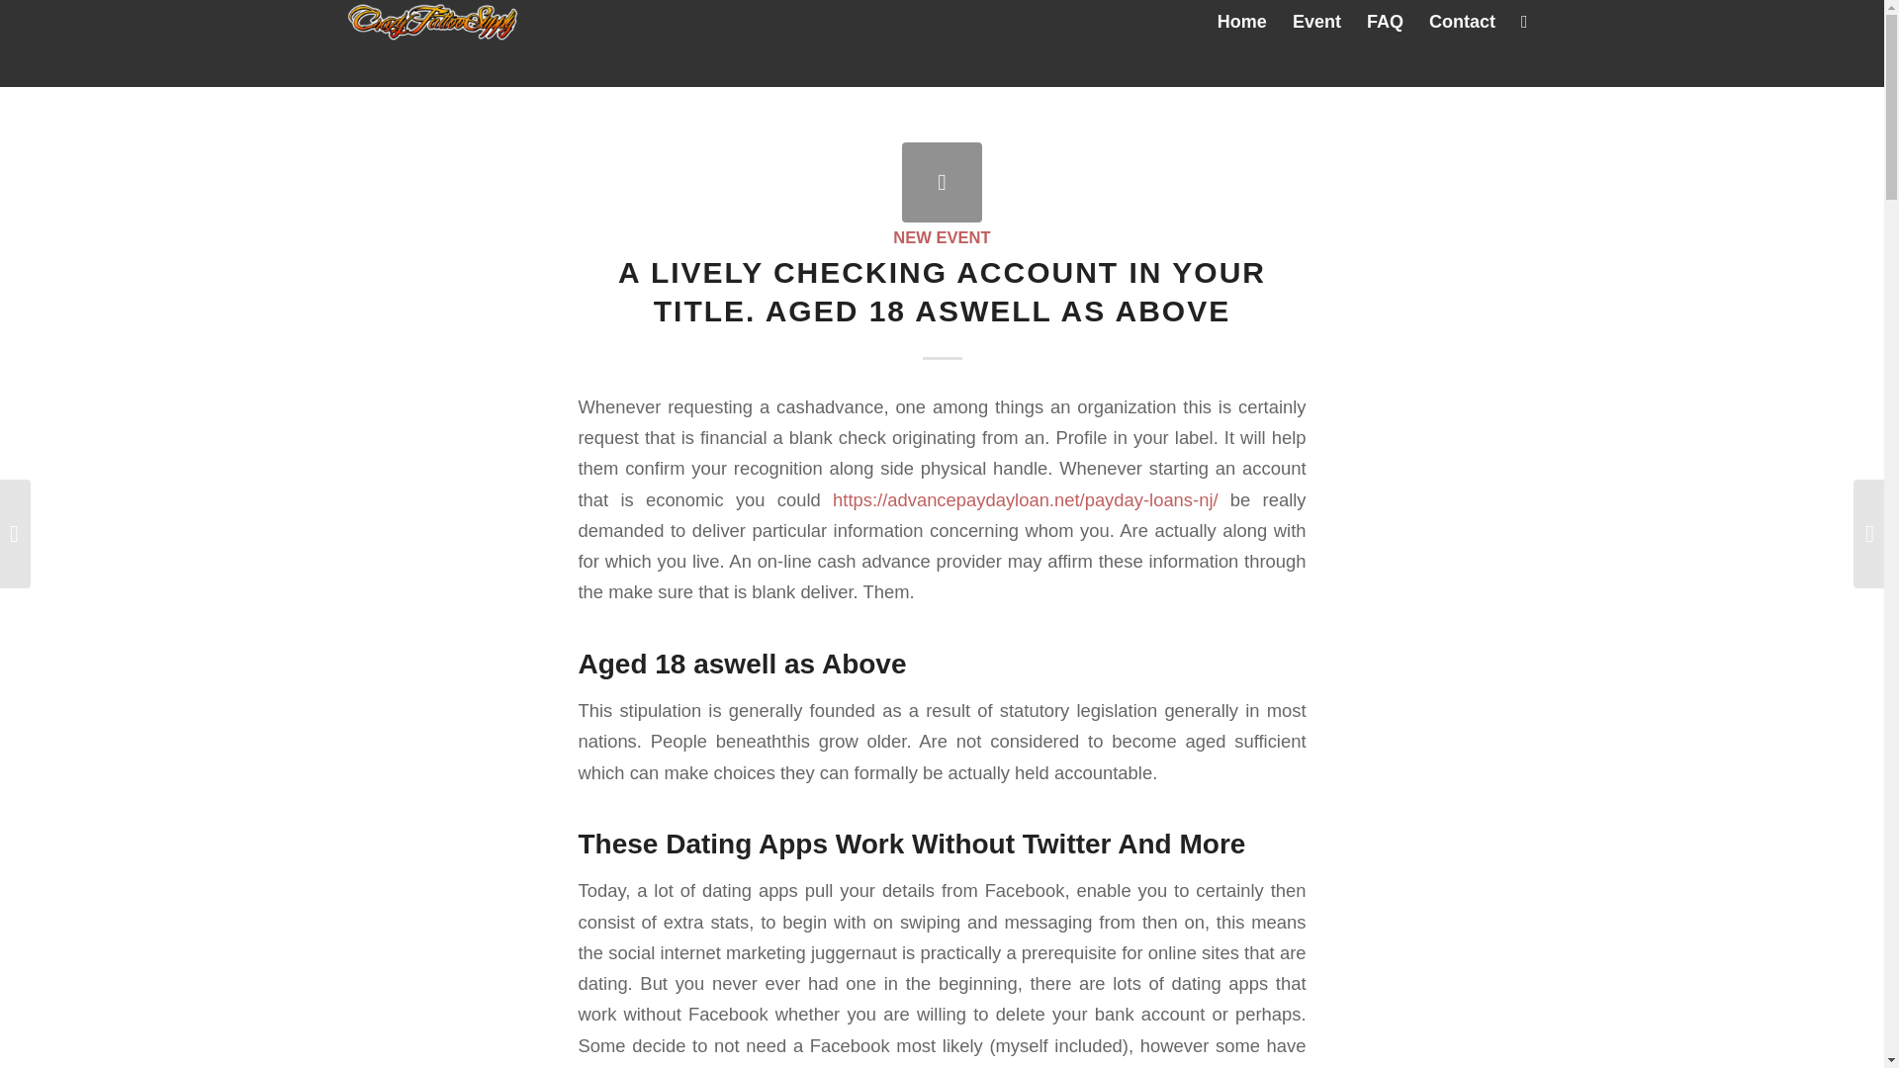 The height and width of the screenshot is (1068, 1899). What do you see at coordinates (941, 237) in the screenshot?
I see `NEW EVENT` at bounding box center [941, 237].